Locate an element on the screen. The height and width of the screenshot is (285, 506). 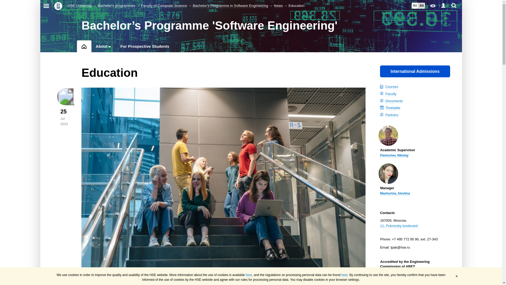
News is located at coordinates (278, 6).